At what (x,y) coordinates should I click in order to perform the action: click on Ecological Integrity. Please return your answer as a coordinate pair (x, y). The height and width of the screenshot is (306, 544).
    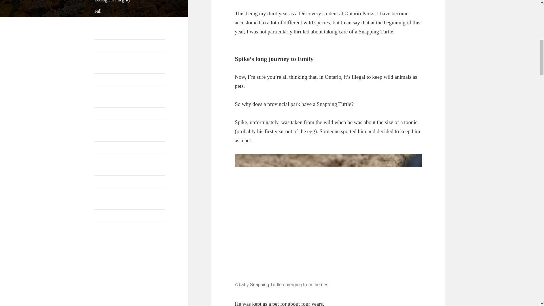
    Looking at the image, I should click on (113, 1).